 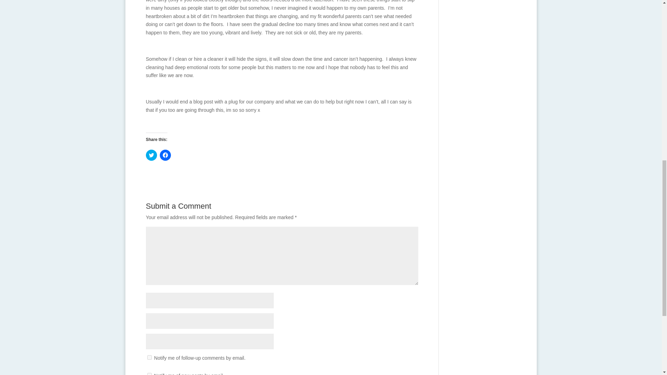 I want to click on subscribe, so click(x=149, y=374).